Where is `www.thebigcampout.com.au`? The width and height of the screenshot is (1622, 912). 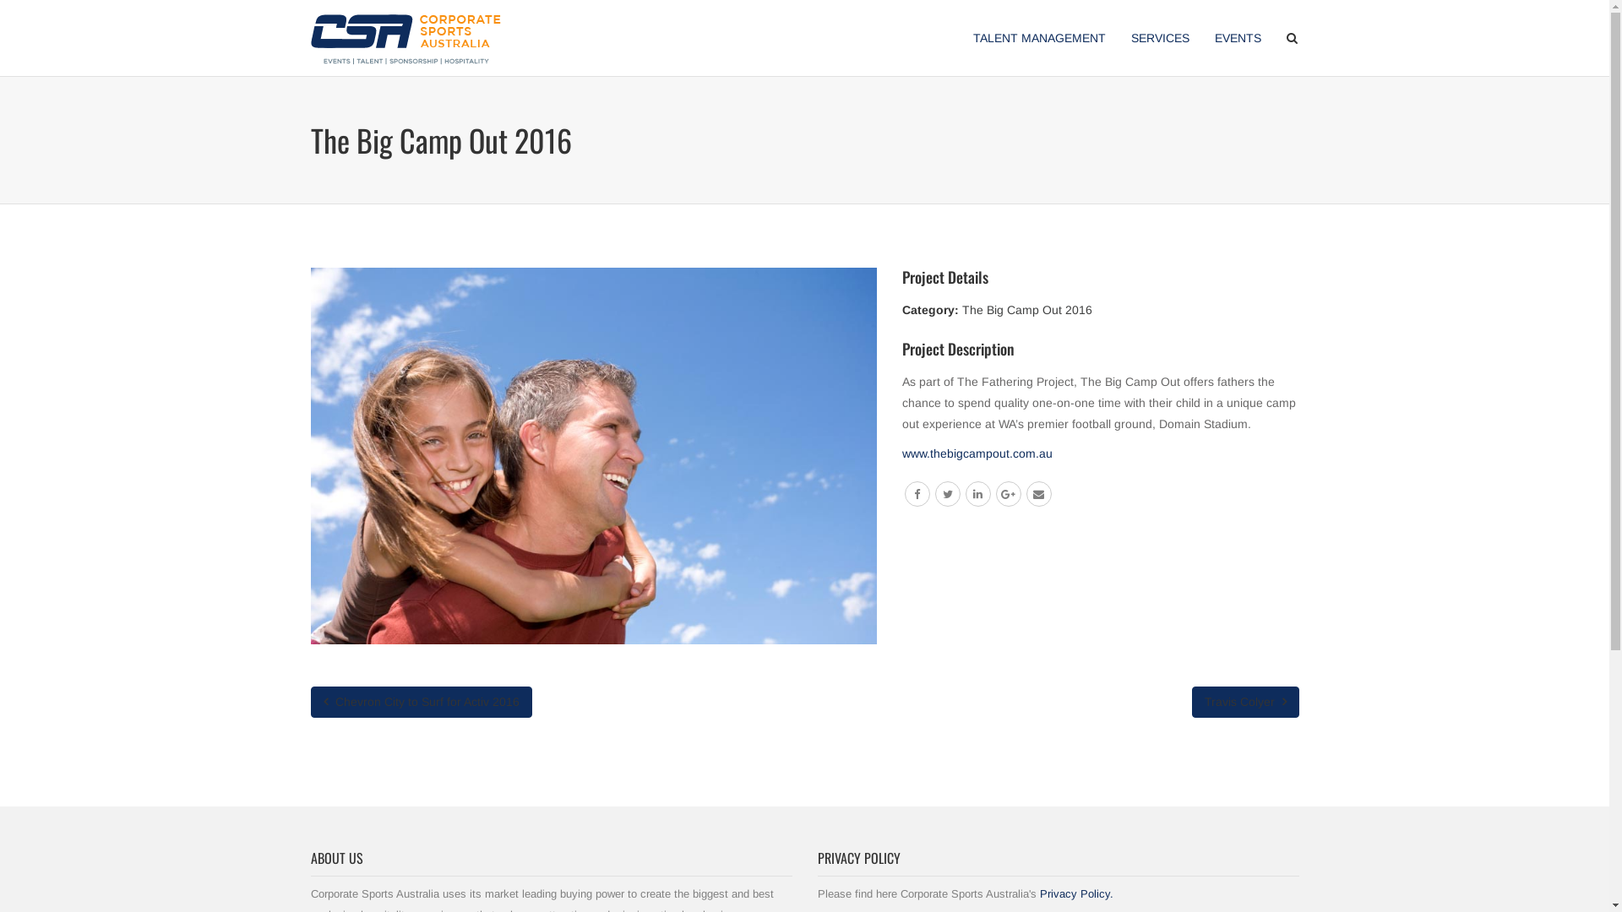
www.thebigcampout.com.au is located at coordinates (977, 453).